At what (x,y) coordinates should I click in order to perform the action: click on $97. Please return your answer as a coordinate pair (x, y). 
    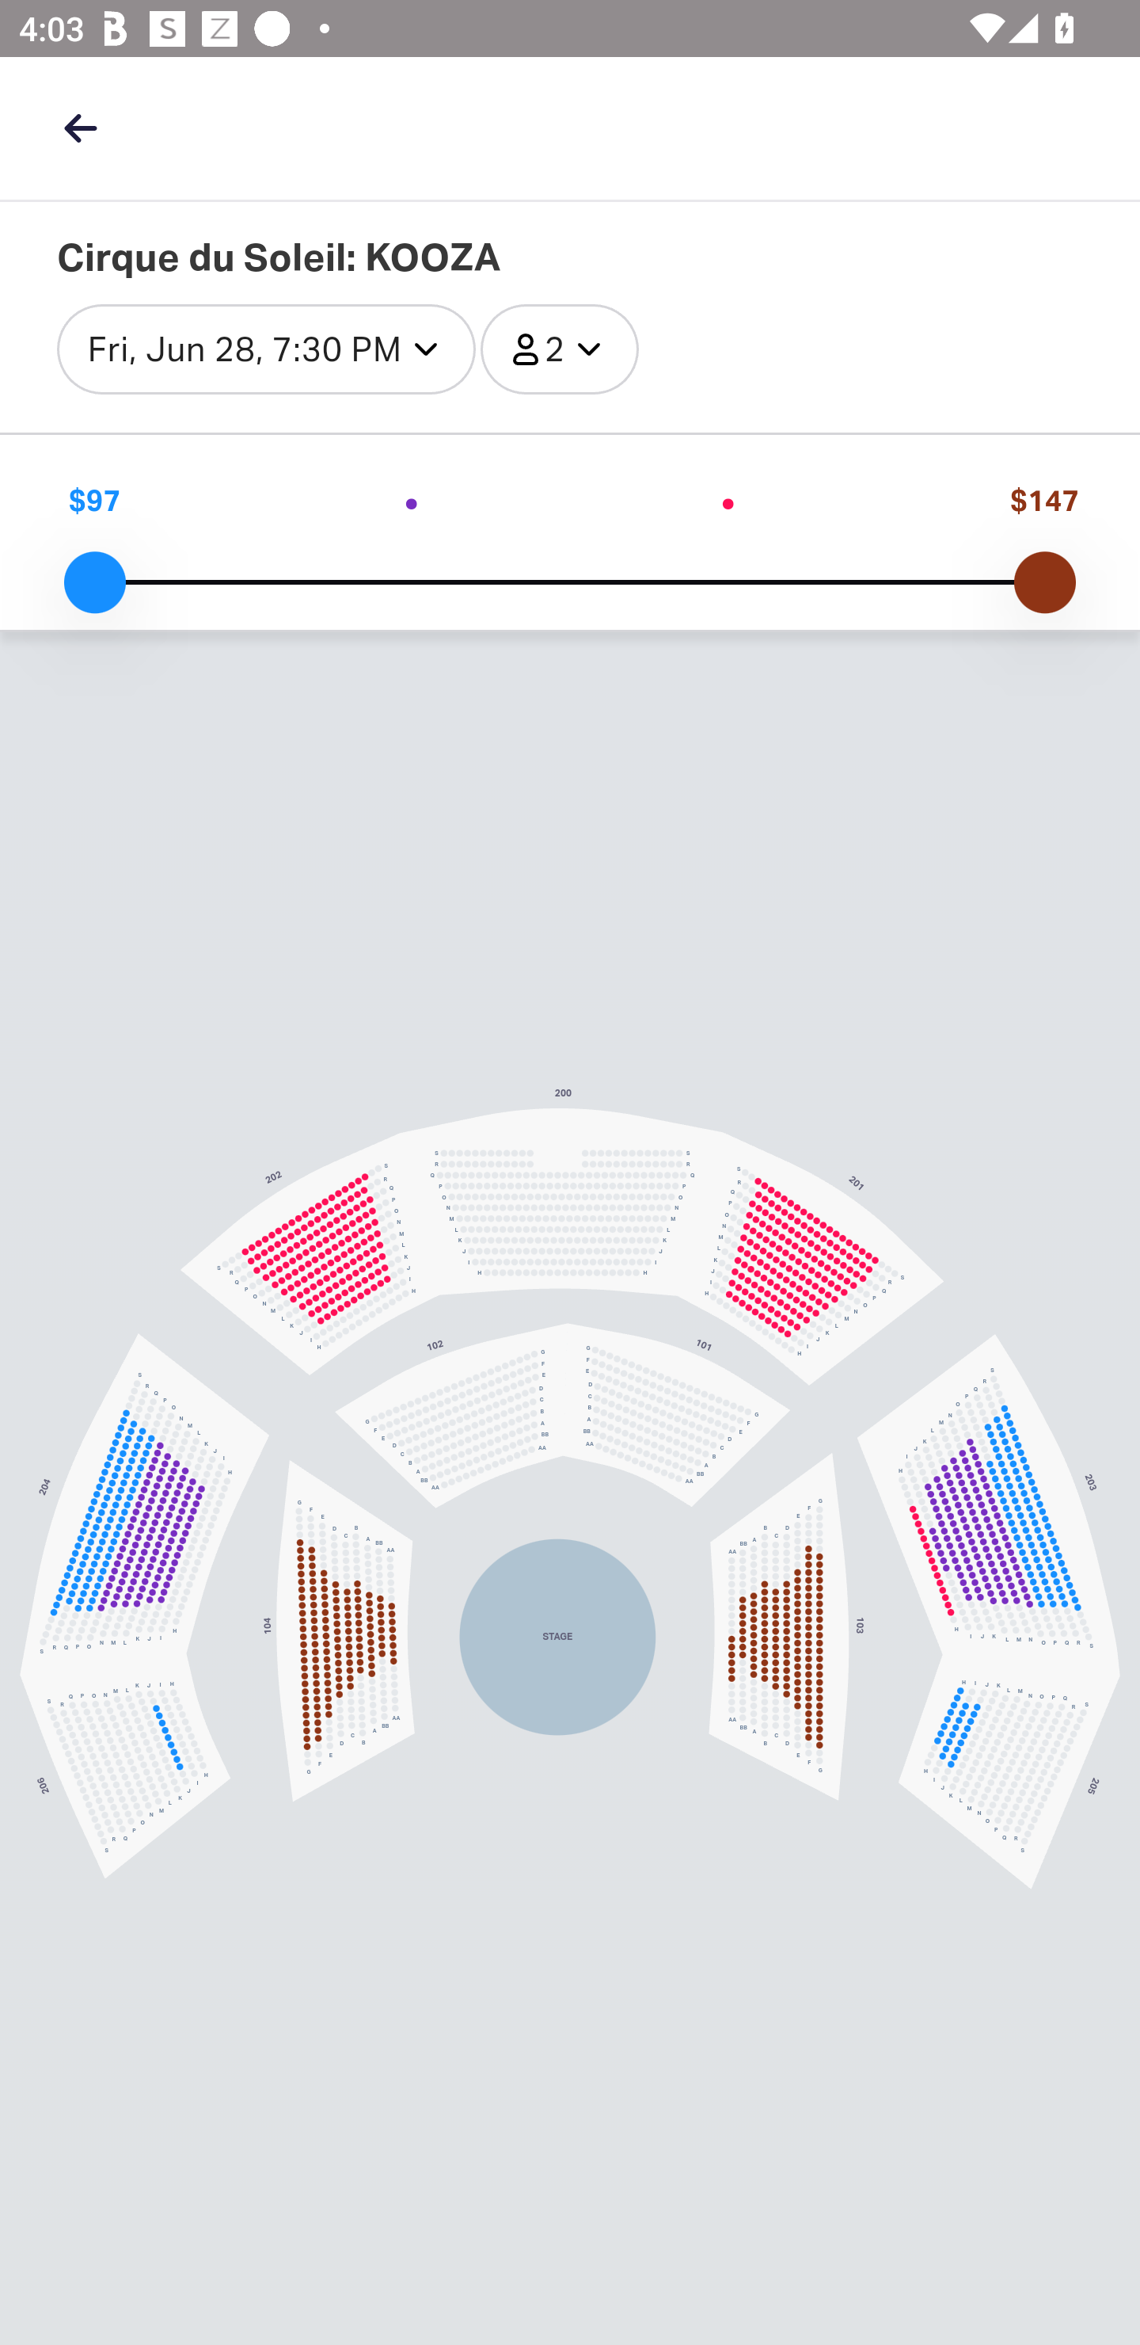
    Looking at the image, I should click on (94, 501).